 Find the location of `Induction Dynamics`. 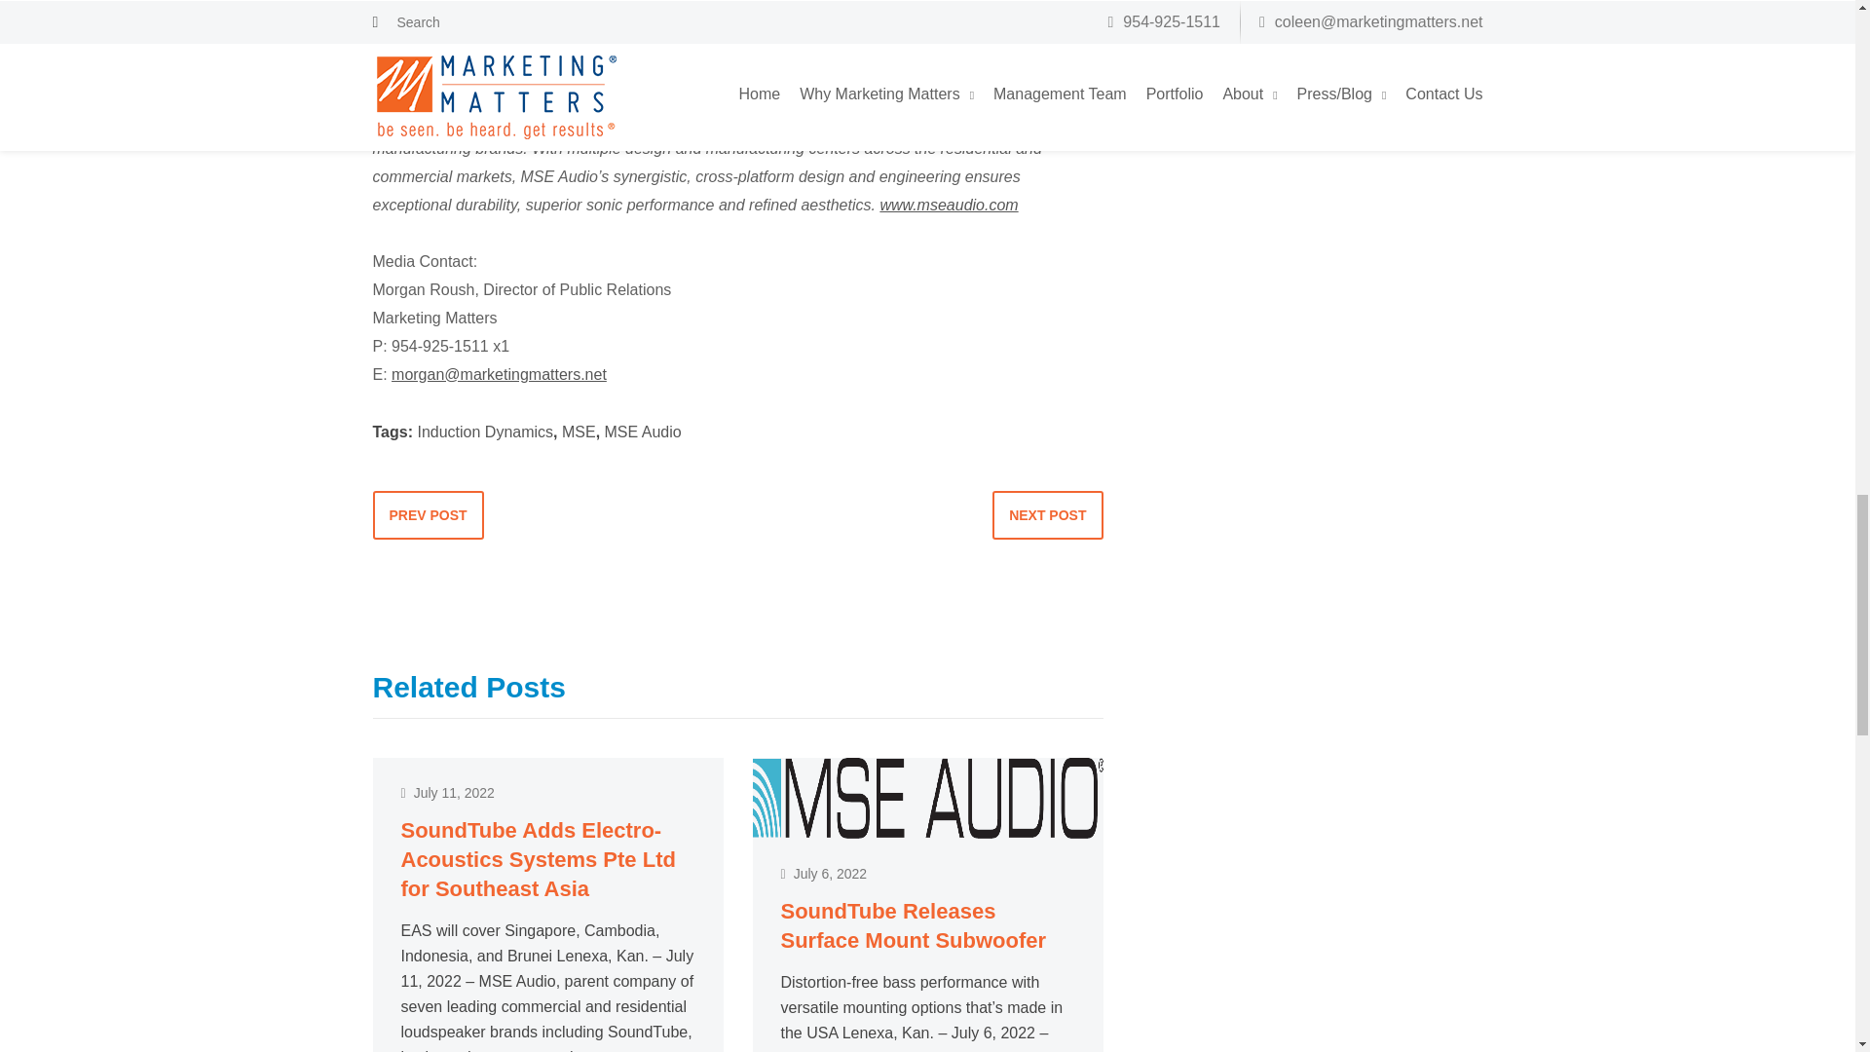

Induction Dynamics is located at coordinates (485, 432).